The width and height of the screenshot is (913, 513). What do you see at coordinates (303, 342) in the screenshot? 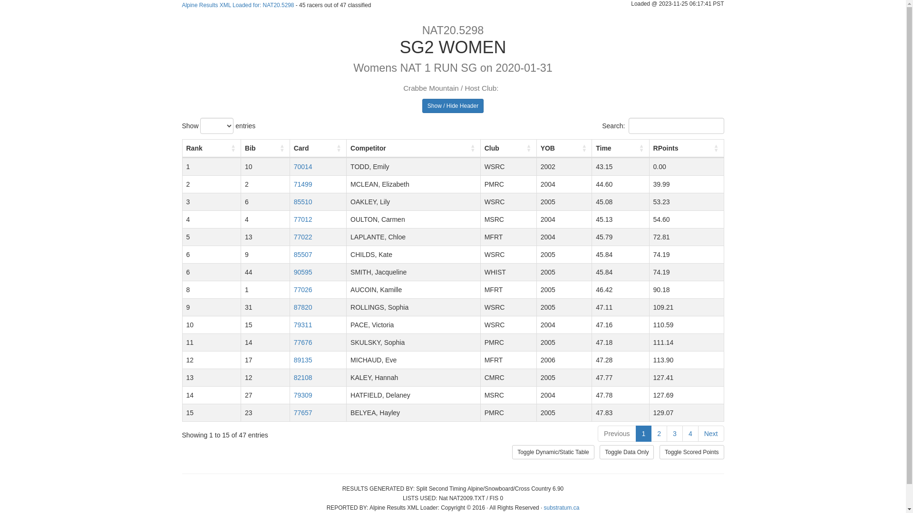
I see `77676` at bounding box center [303, 342].